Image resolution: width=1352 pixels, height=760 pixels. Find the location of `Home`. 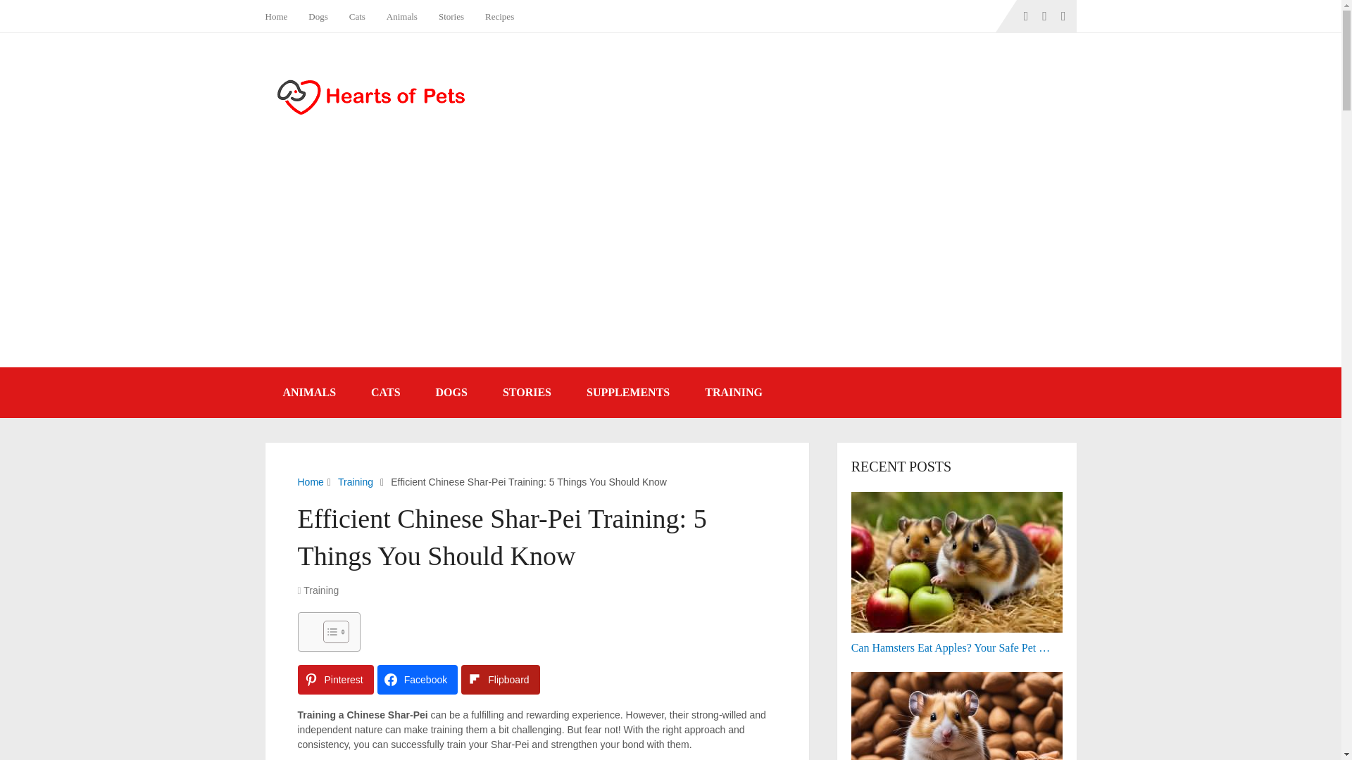

Home is located at coordinates (310, 482).